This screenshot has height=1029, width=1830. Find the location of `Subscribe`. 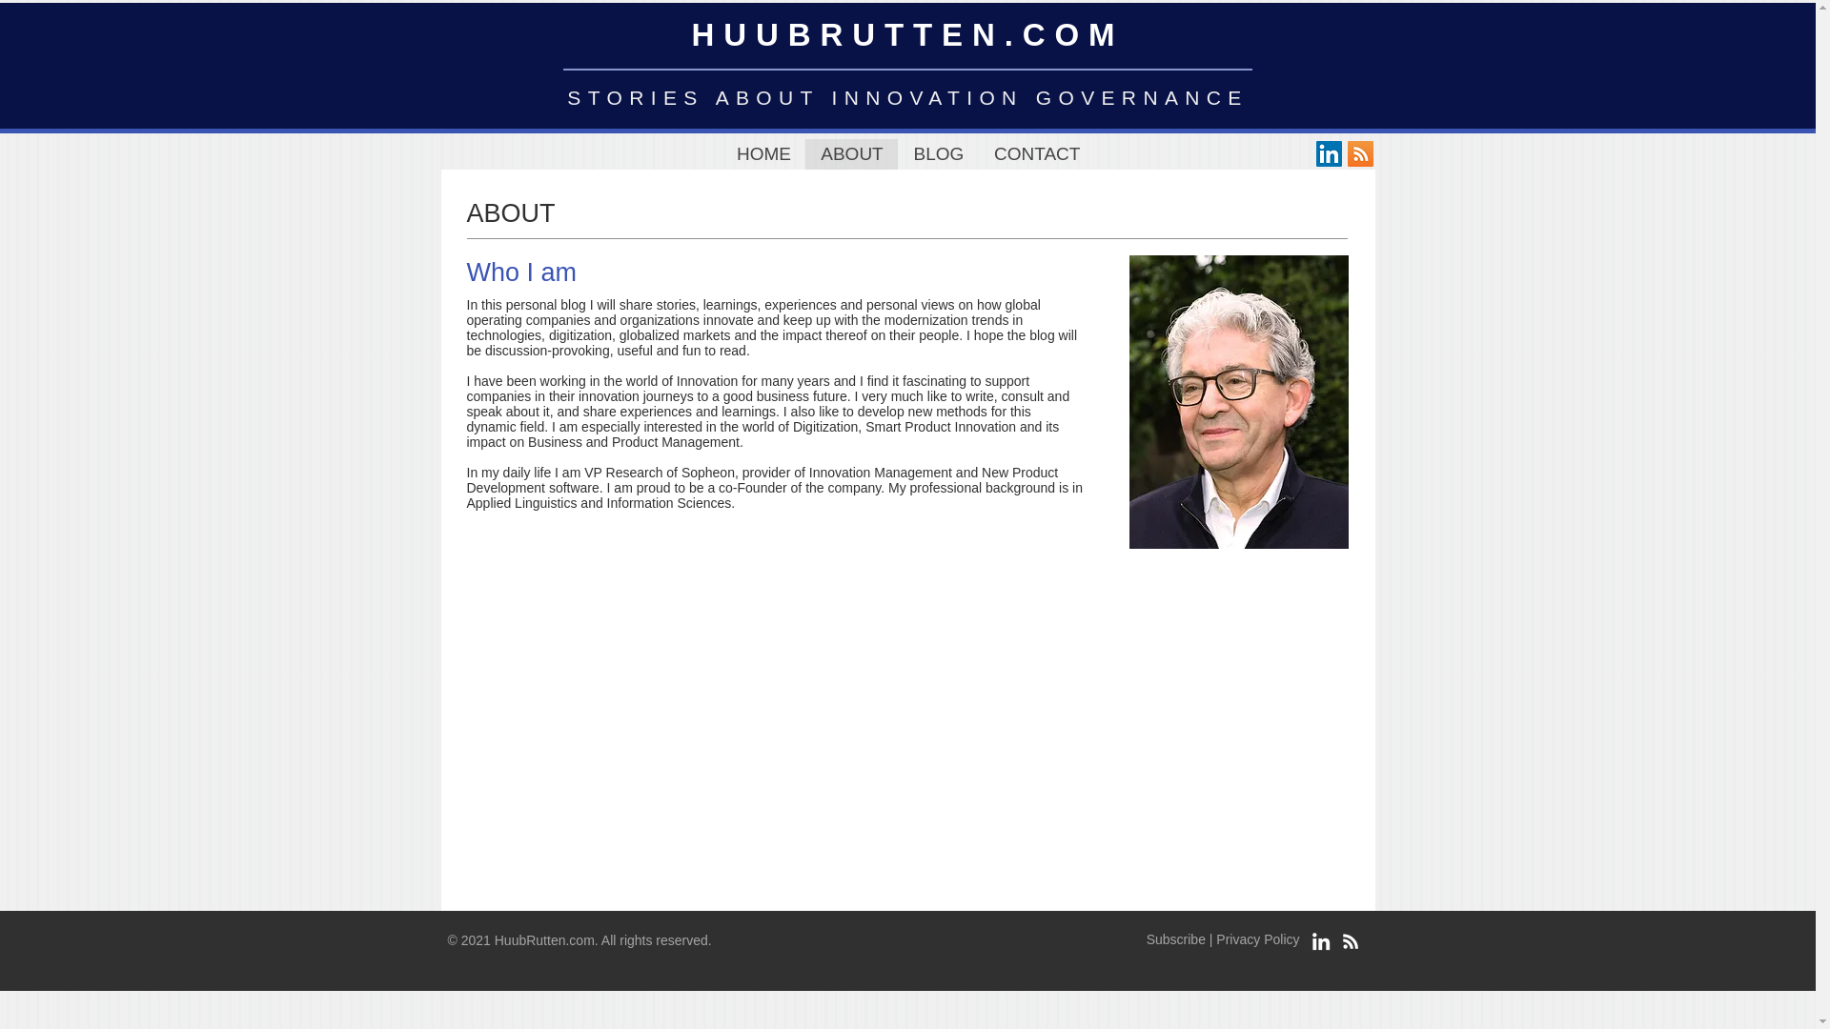

Subscribe is located at coordinates (1176, 939).